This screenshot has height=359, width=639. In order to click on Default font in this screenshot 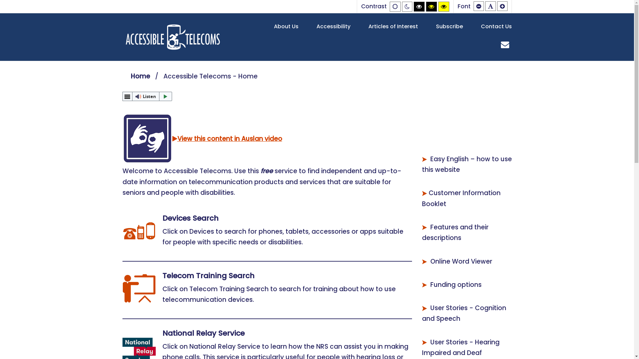, I will do `click(491, 6)`.